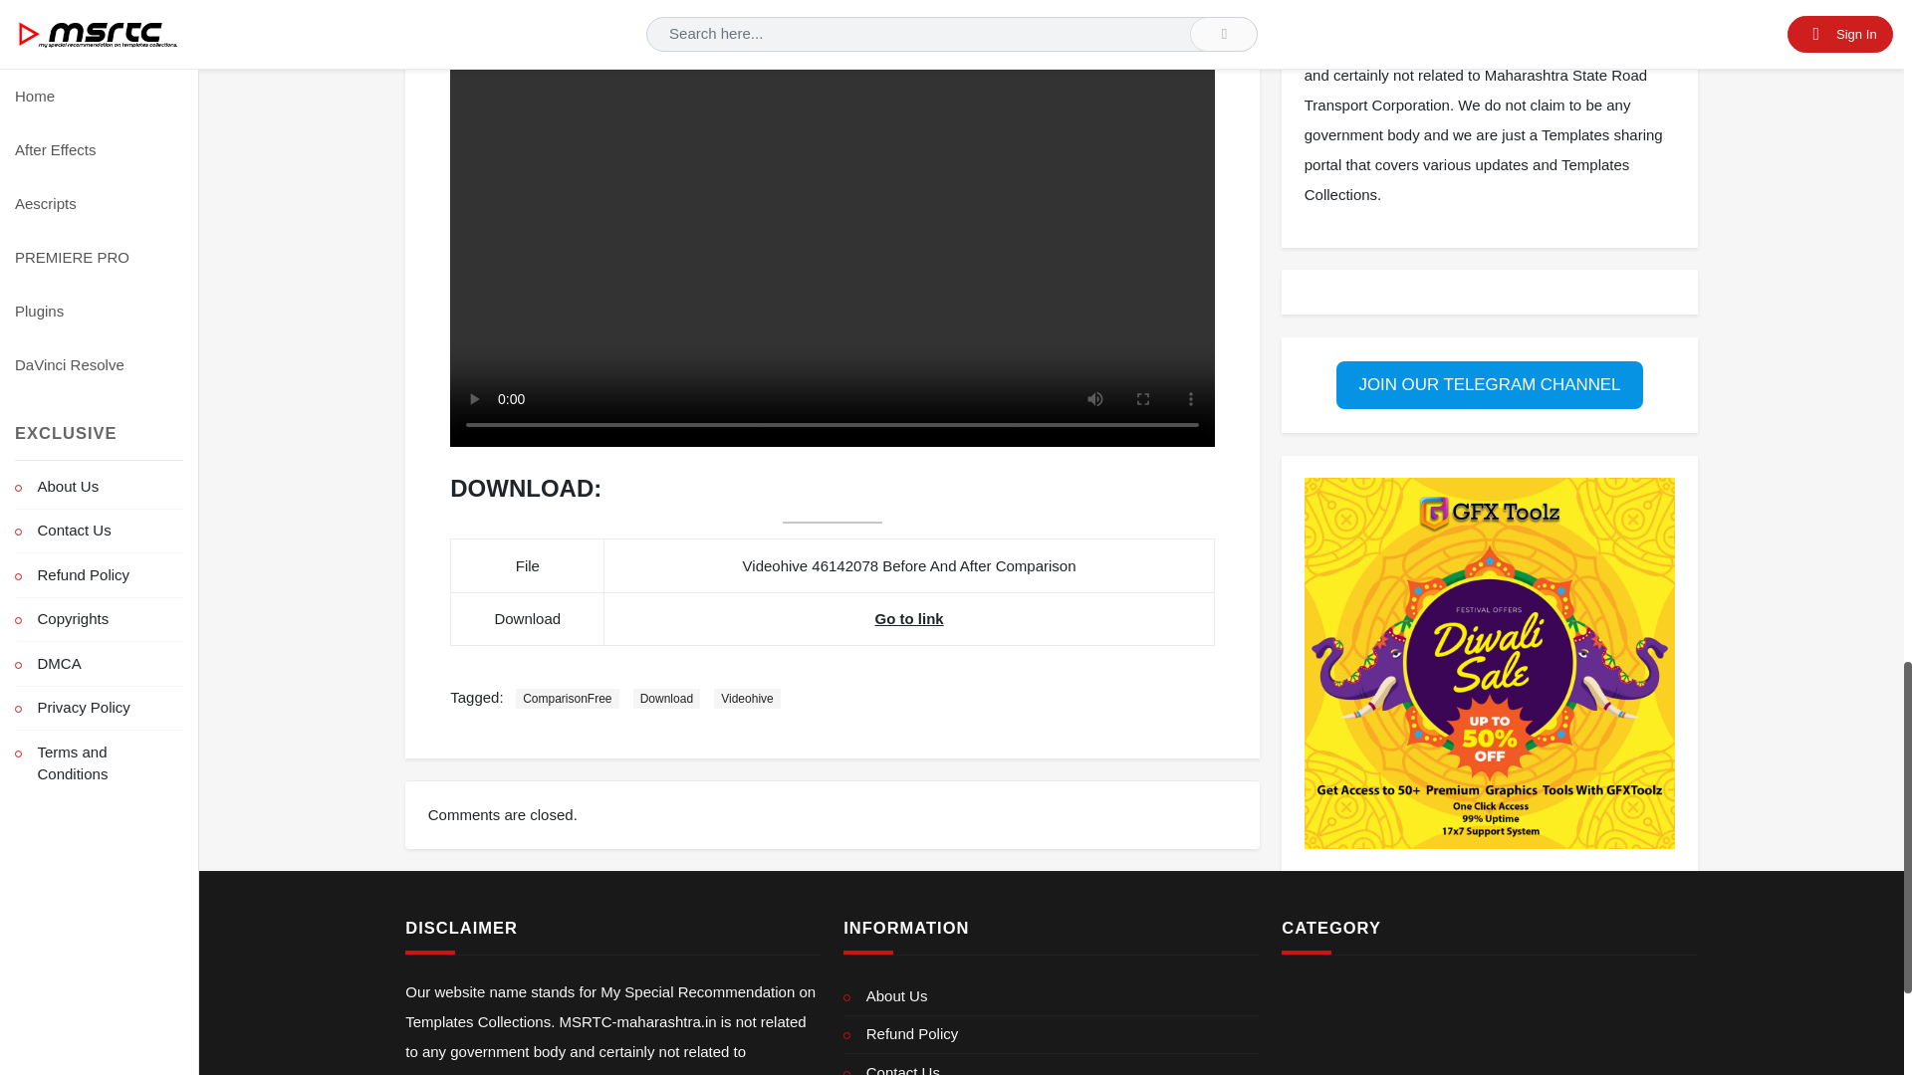  What do you see at coordinates (747, 699) in the screenshot?
I see `Videohive` at bounding box center [747, 699].